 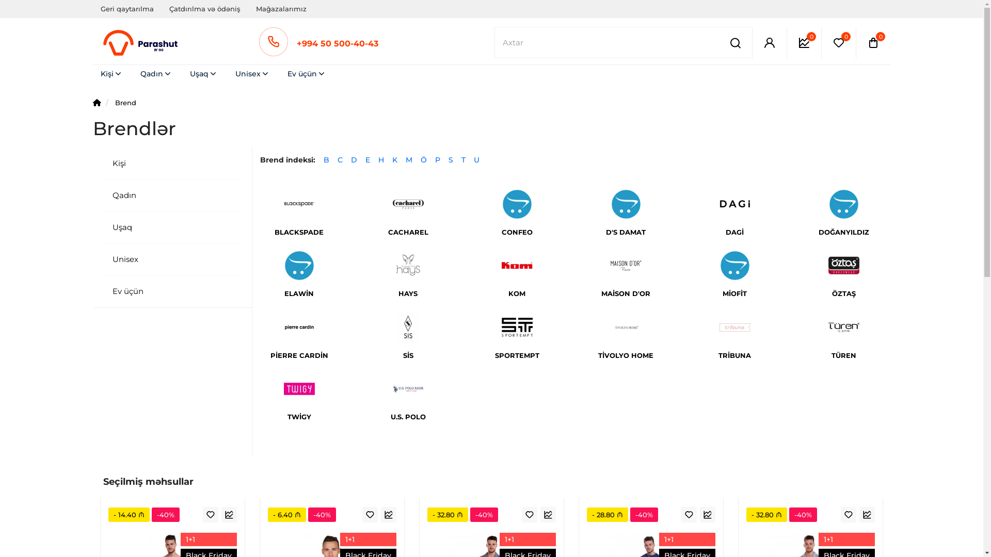 I want to click on +994 50 500-40-43, so click(x=337, y=43).